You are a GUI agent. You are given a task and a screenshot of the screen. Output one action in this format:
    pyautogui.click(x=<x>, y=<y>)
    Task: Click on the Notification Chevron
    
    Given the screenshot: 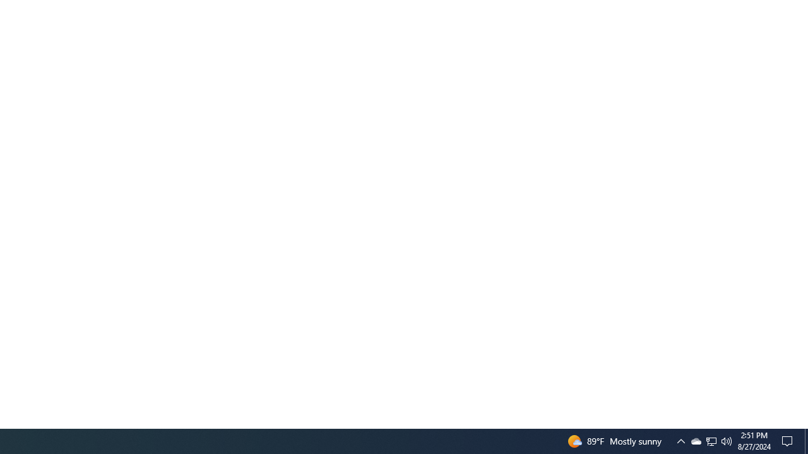 What is the action you would take?
    pyautogui.click(x=711, y=441)
    